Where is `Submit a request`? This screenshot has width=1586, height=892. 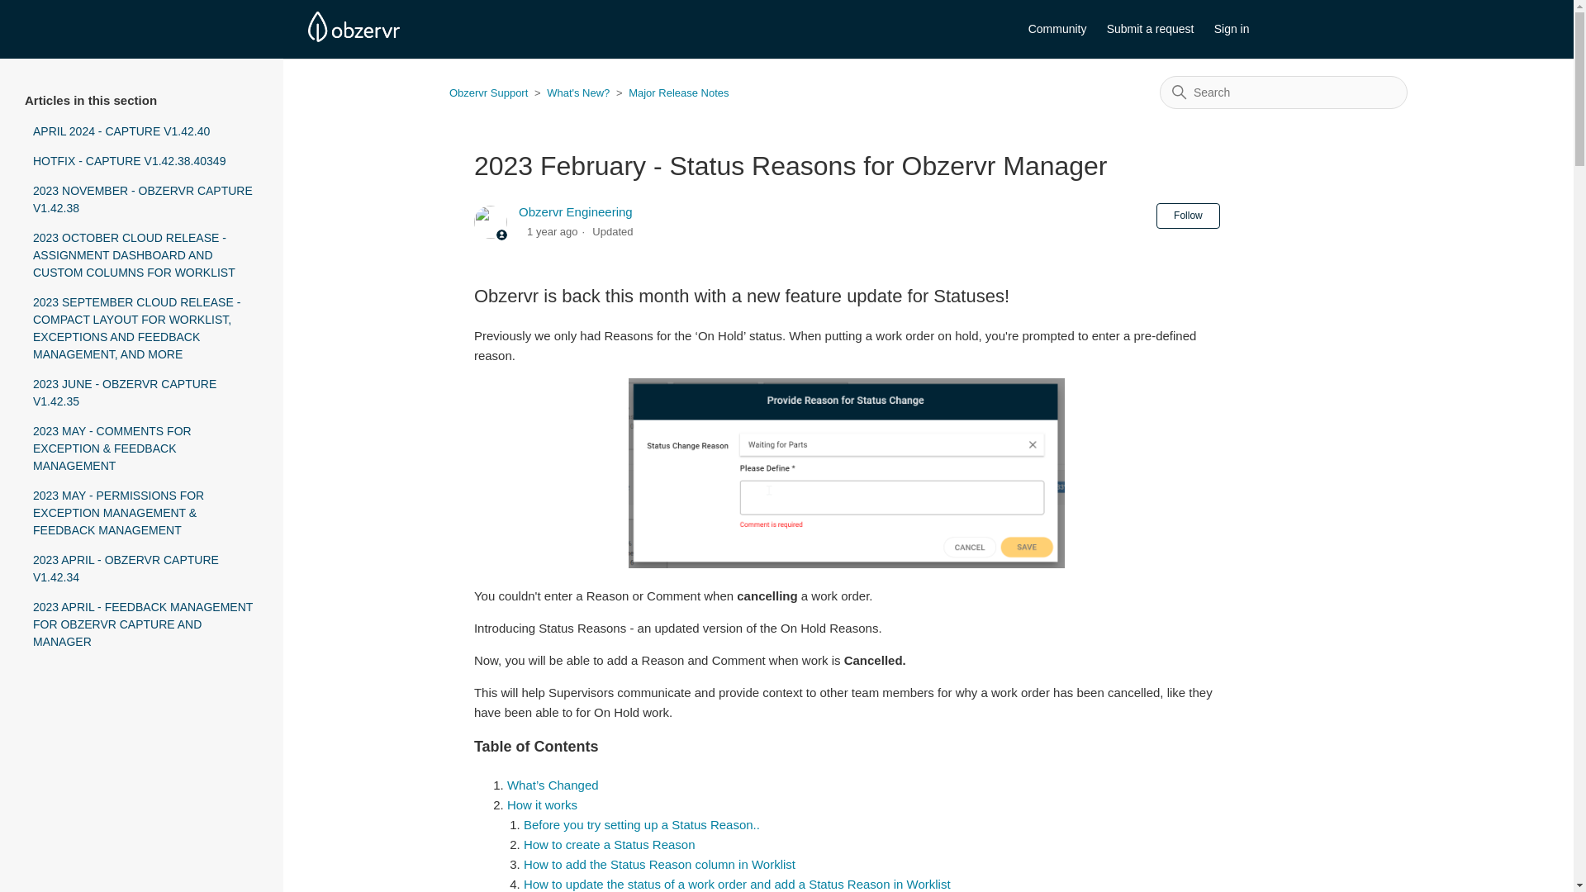 Submit a request is located at coordinates (1159, 29).